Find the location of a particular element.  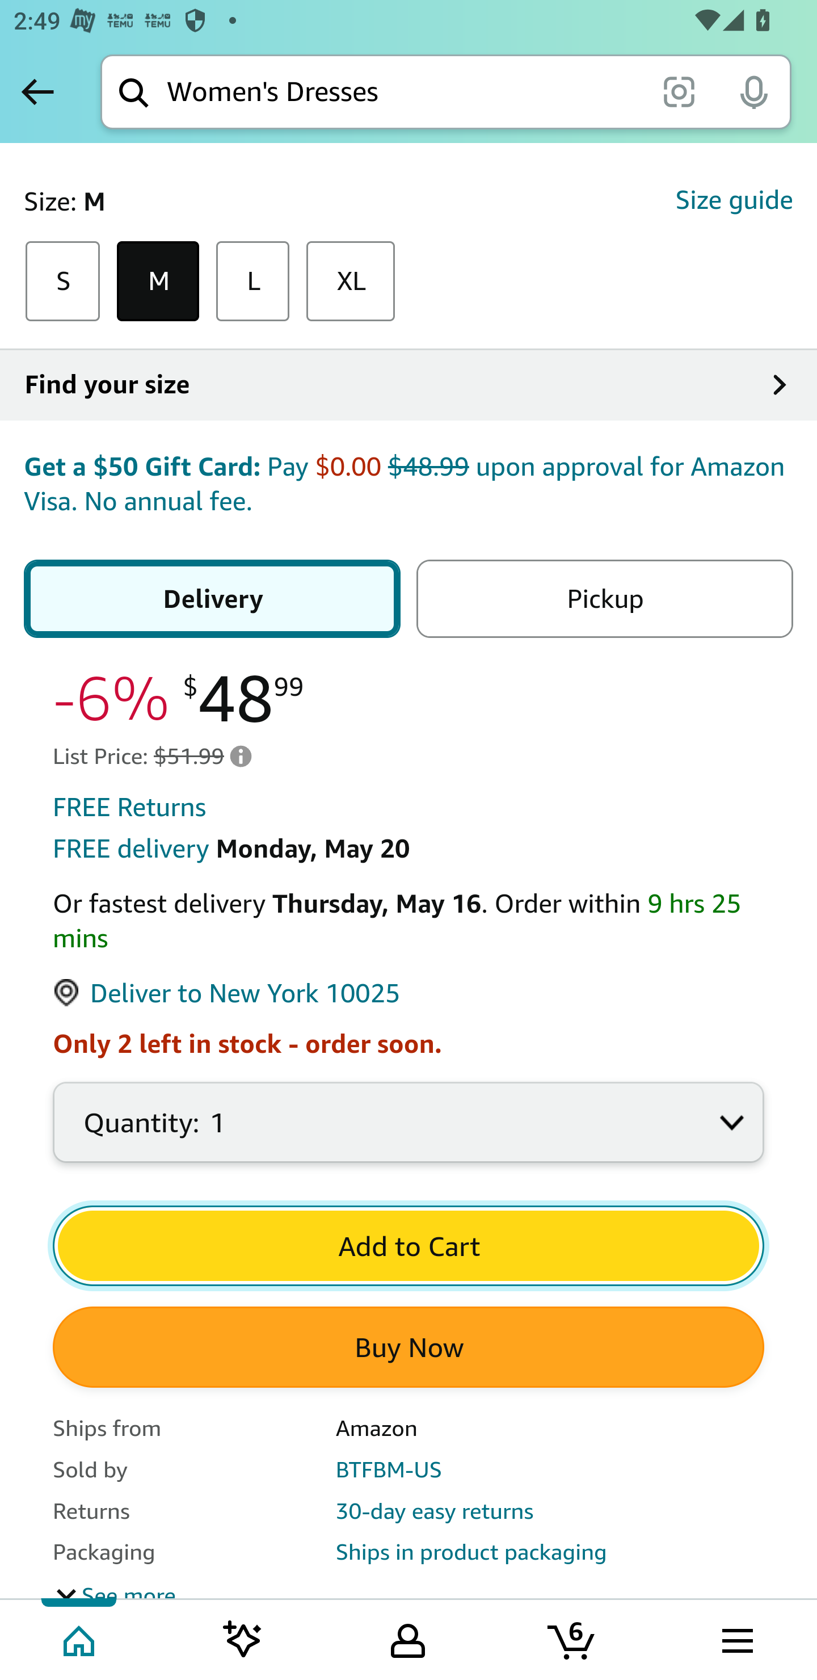

FREE Returns is located at coordinates (130, 809).